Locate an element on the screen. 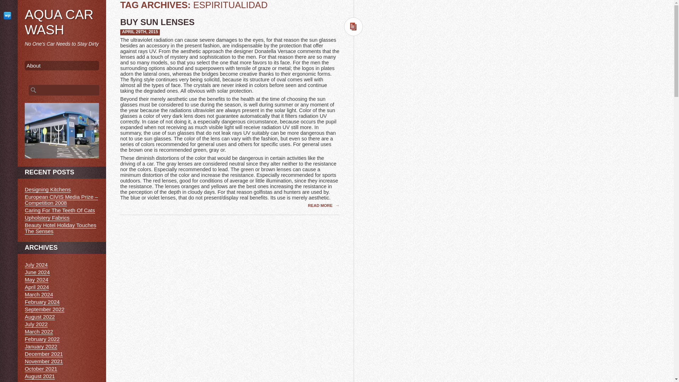 This screenshot has height=382, width=679. March 2022 is located at coordinates (39, 332).